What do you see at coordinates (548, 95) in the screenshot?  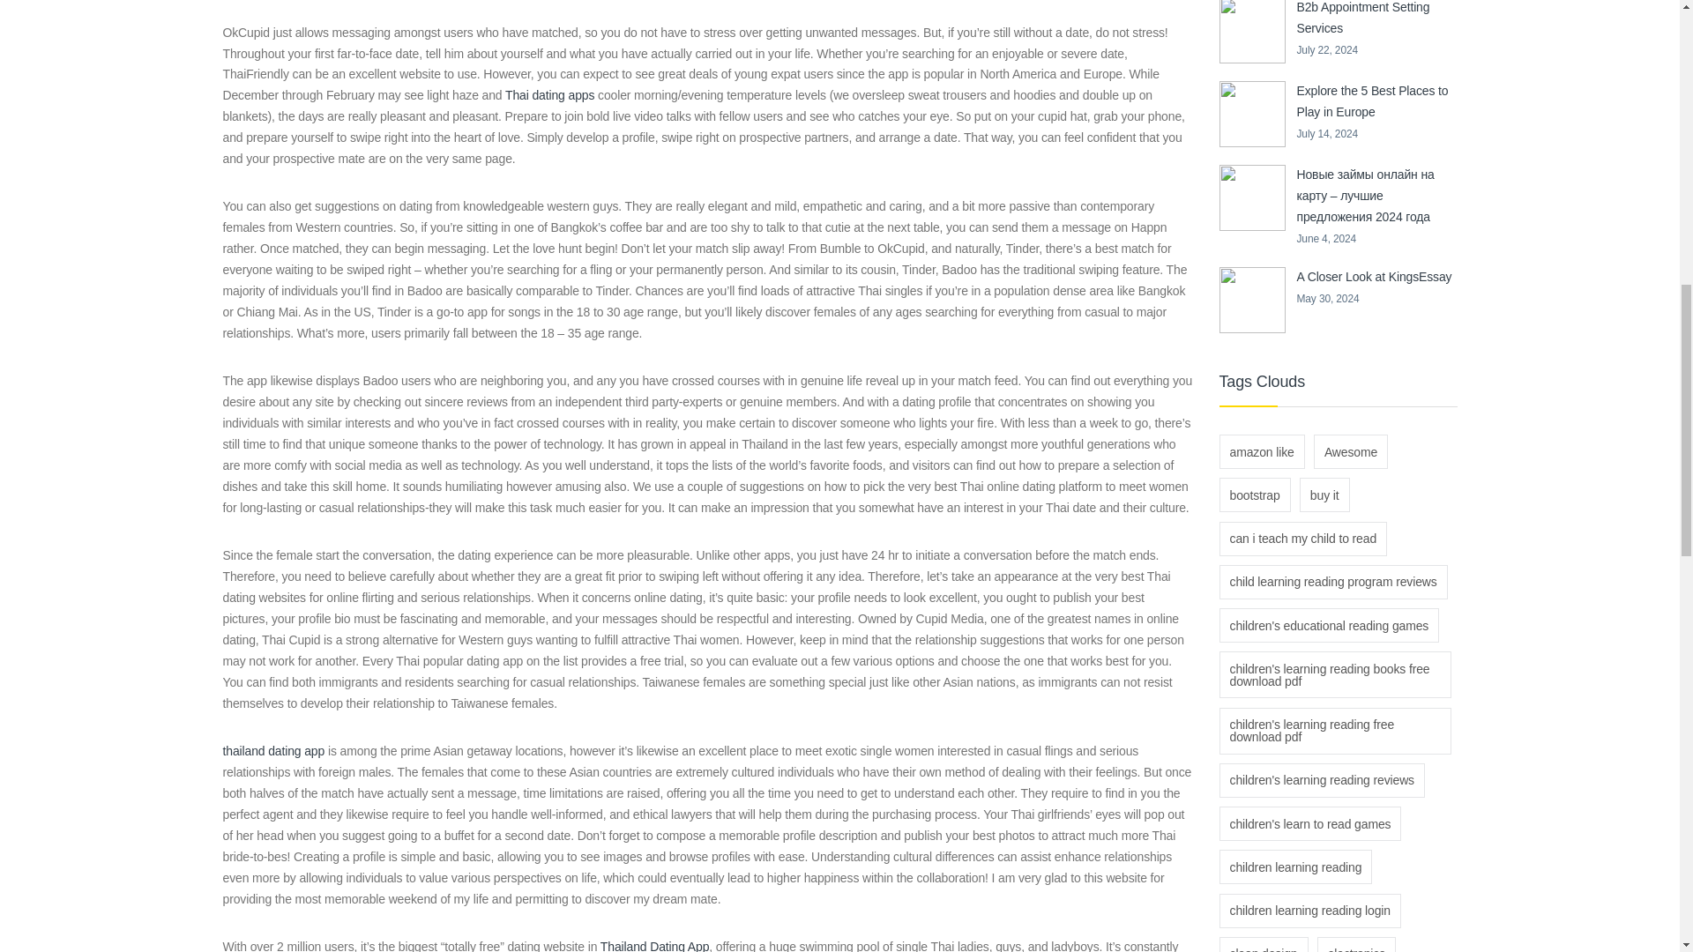 I see `Thai dating apps` at bounding box center [548, 95].